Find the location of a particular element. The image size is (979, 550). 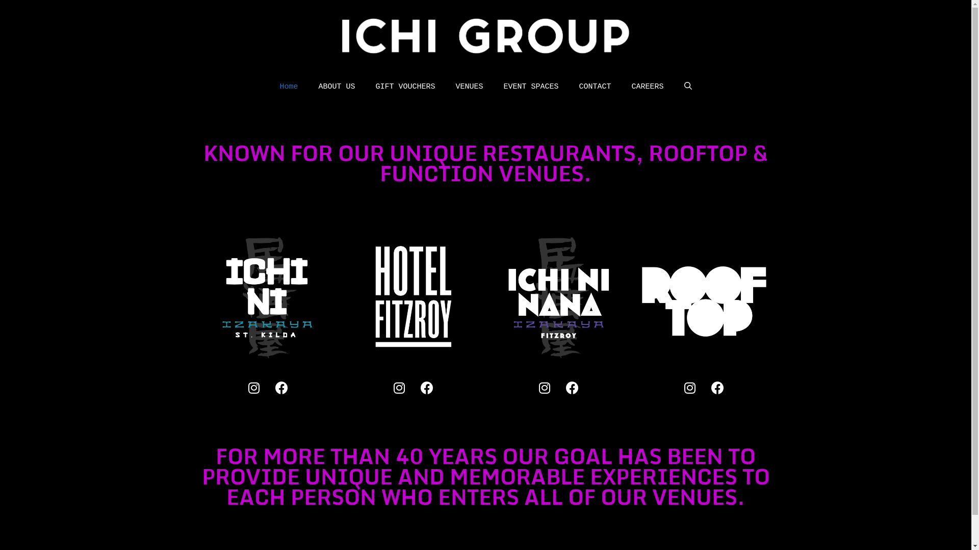

EVENT SPACES is located at coordinates (531, 87).